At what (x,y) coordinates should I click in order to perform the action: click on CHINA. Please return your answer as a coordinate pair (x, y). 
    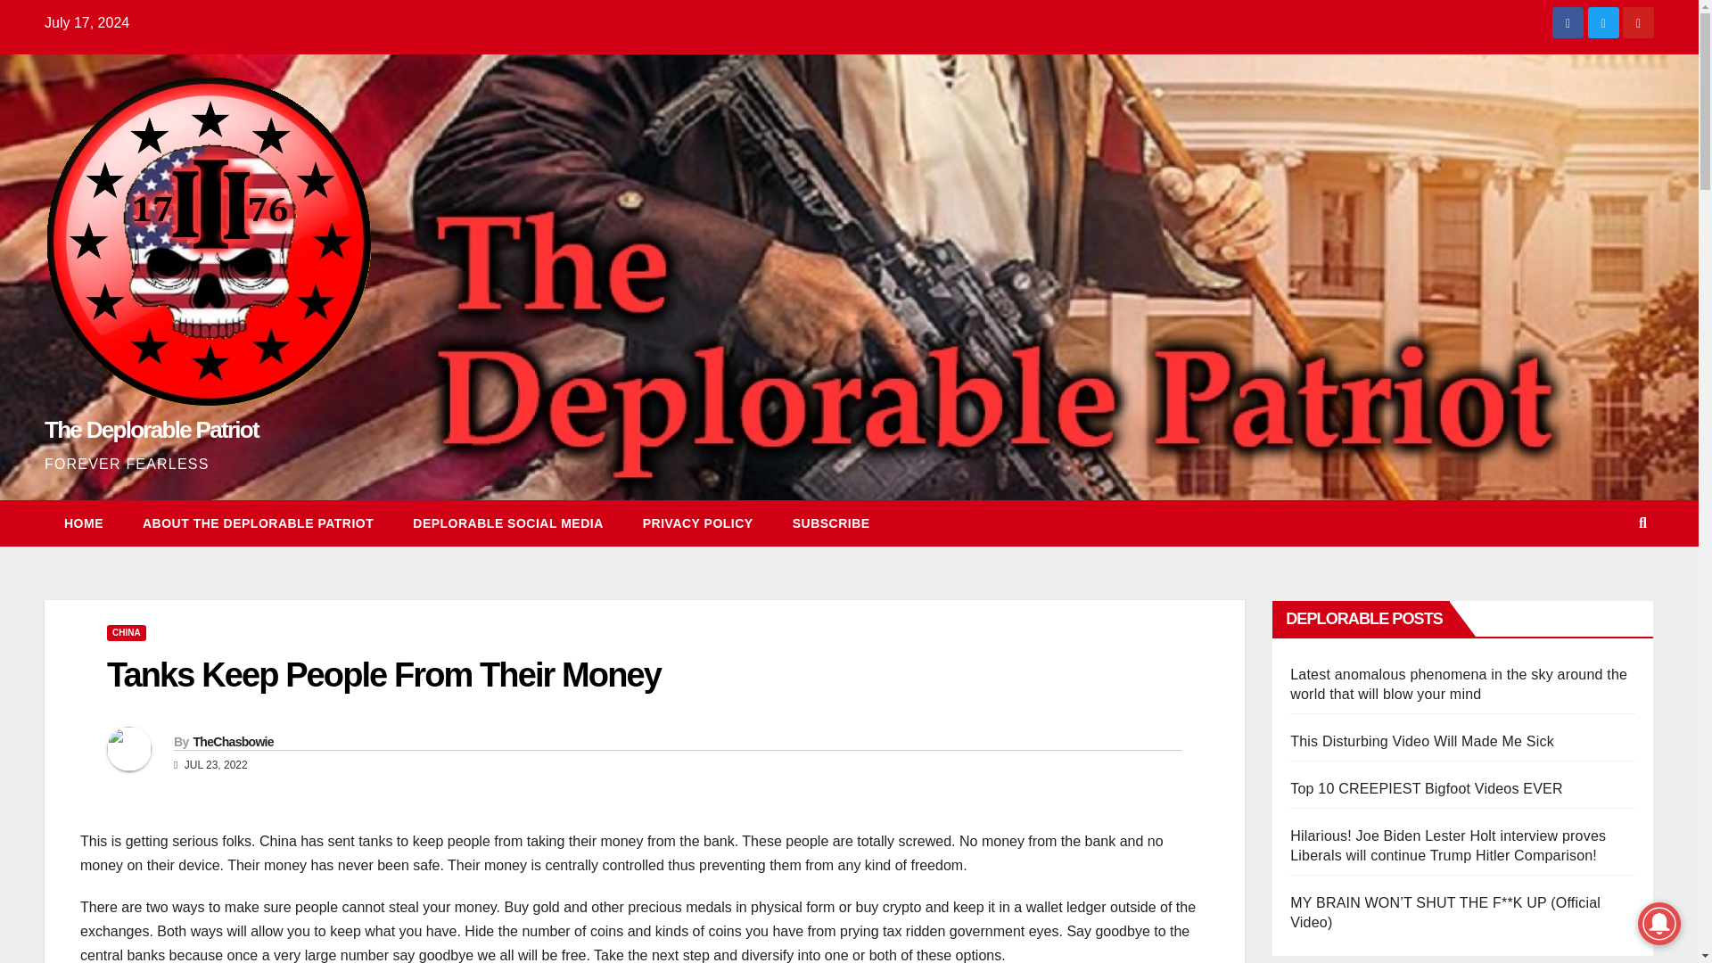
    Looking at the image, I should click on (126, 633).